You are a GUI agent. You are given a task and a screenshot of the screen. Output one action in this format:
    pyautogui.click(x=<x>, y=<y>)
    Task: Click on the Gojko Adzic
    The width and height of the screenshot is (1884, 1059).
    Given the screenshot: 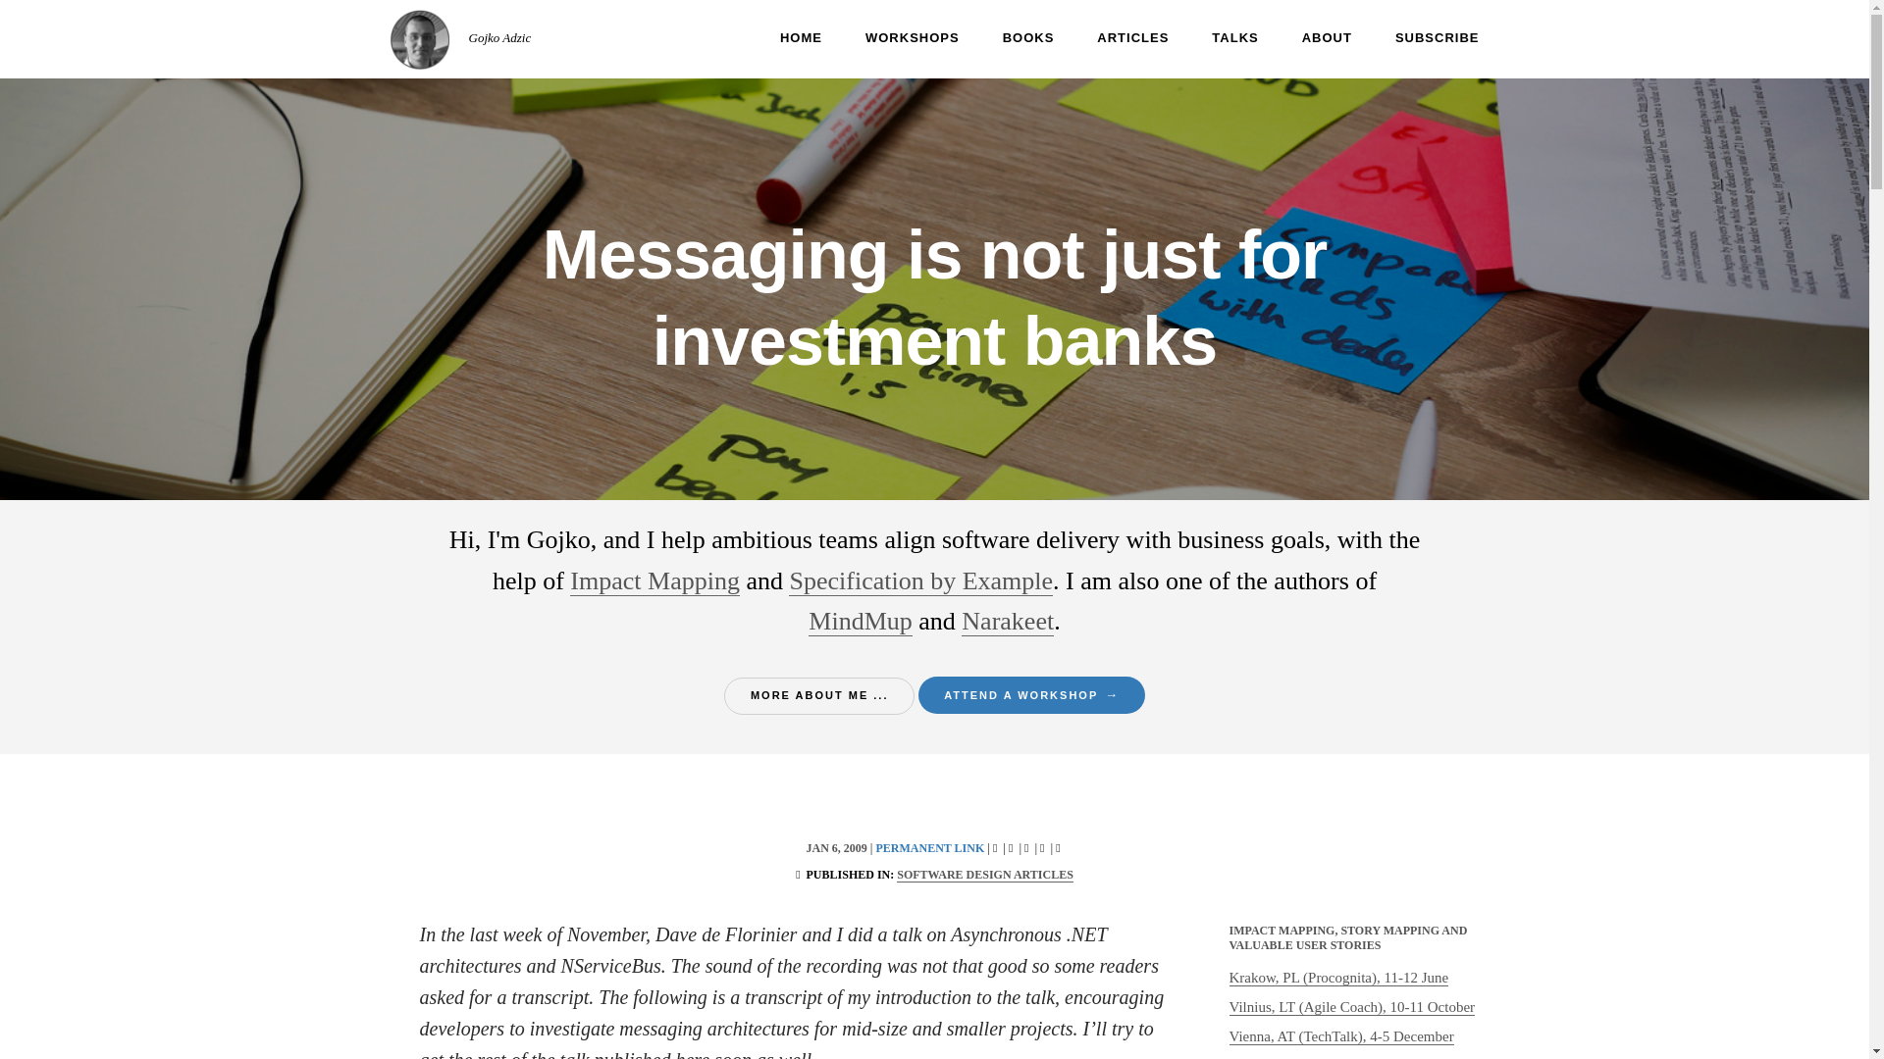 What is the action you would take?
    pyautogui.click(x=500, y=37)
    